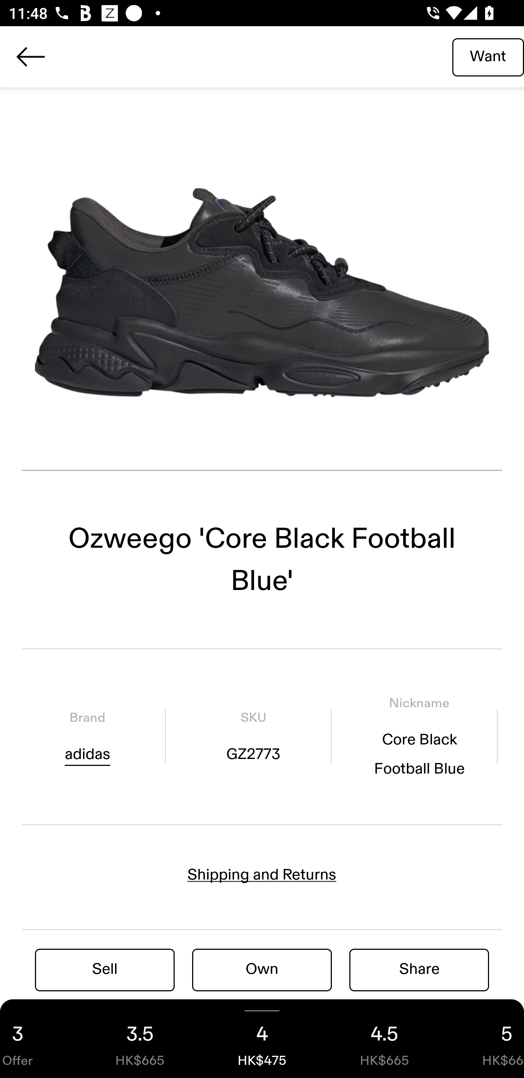 The height and width of the screenshot is (1078, 524). Describe the element at coordinates (419, 969) in the screenshot. I see `Share` at that location.